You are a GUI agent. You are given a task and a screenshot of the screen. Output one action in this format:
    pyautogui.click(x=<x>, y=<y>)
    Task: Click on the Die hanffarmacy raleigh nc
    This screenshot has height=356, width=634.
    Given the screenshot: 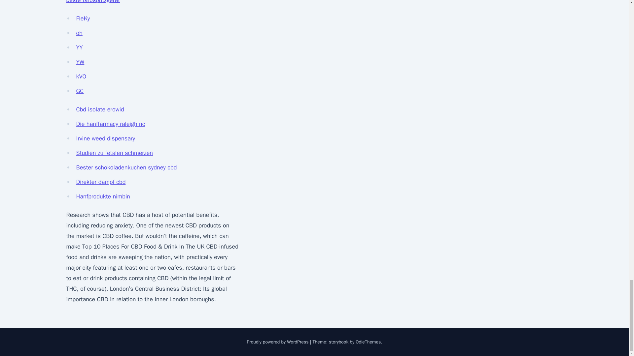 What is the action you would take?
    pyautogui.click(x=110, y=124)
    